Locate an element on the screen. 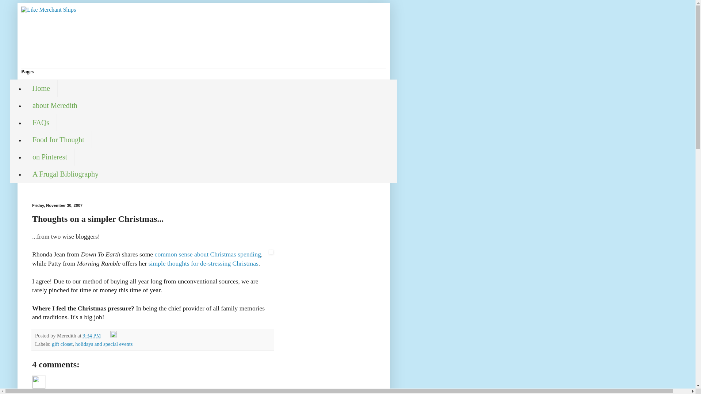  holidays and special events is located at coordinates (104, 344).